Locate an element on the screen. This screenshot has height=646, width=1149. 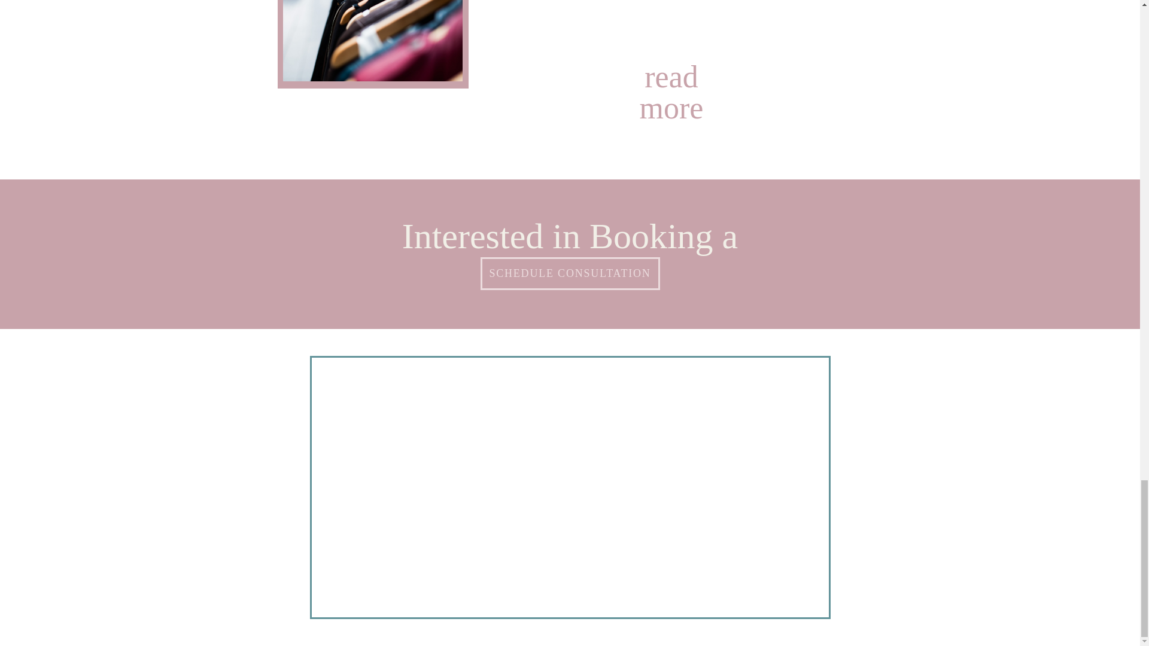
How to Decide What to Wear to Your Photo Session is located at coordinates (372, 41).